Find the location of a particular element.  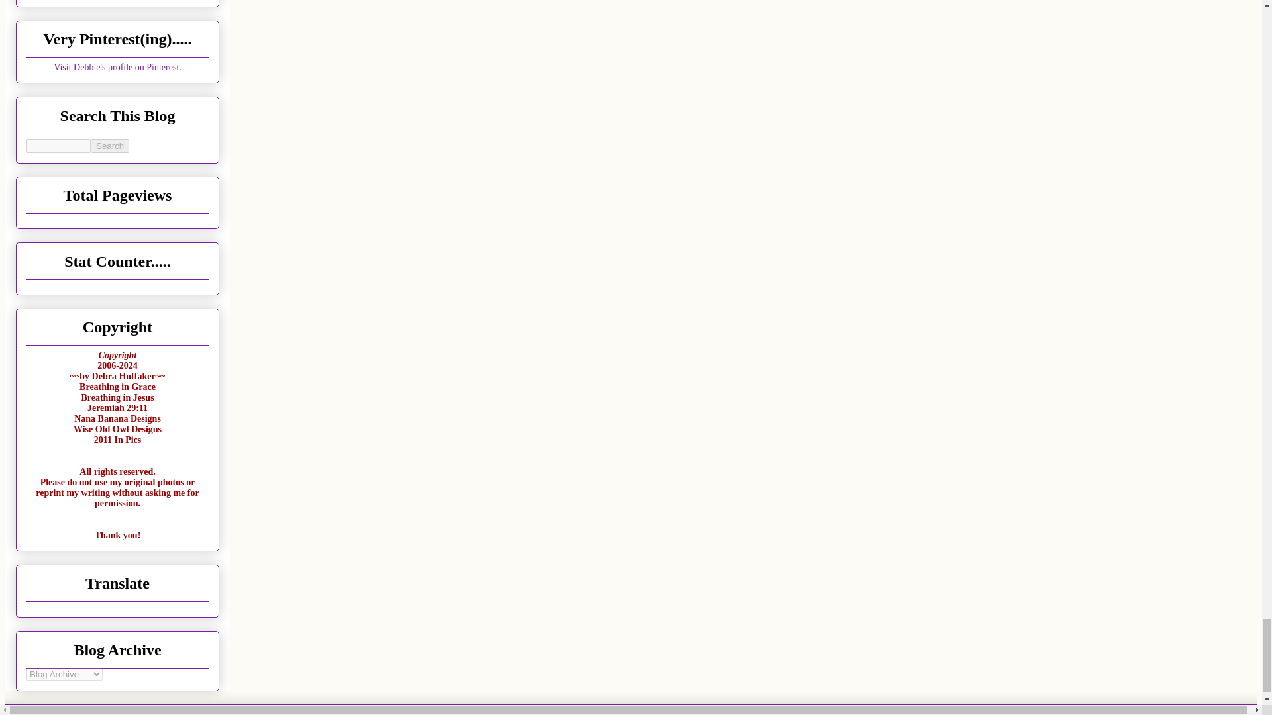

search is located at coordinates (58, 146).